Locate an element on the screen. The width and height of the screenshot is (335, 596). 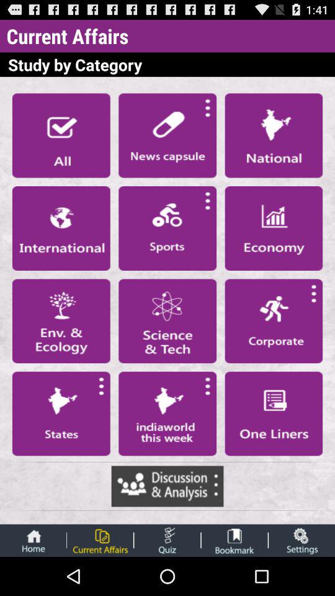
etc is located at coordinates (167, 540).